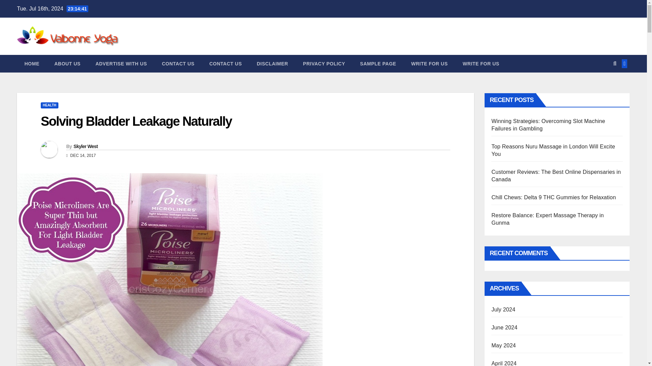 The image size is (652, 366). I want to click on CONTACT US, so click(225, 64).